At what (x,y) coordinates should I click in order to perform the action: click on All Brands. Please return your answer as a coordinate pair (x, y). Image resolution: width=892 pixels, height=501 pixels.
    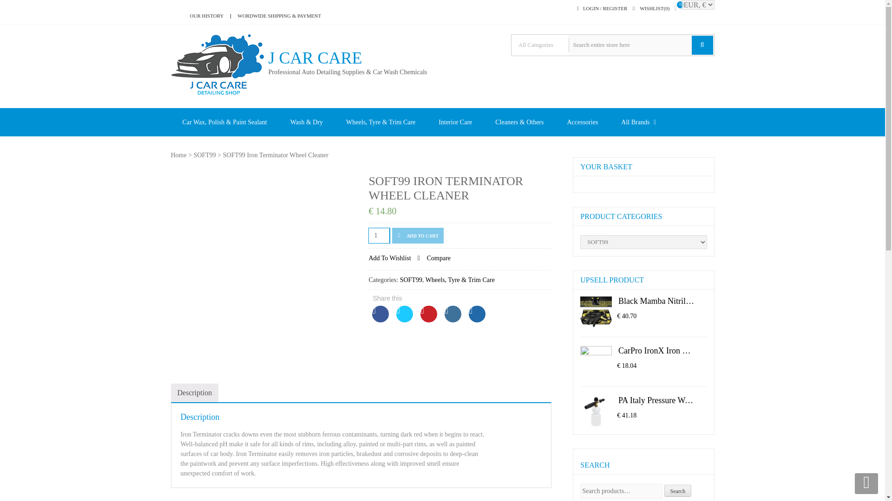
    Looking at the image, I should click on (635, 122).